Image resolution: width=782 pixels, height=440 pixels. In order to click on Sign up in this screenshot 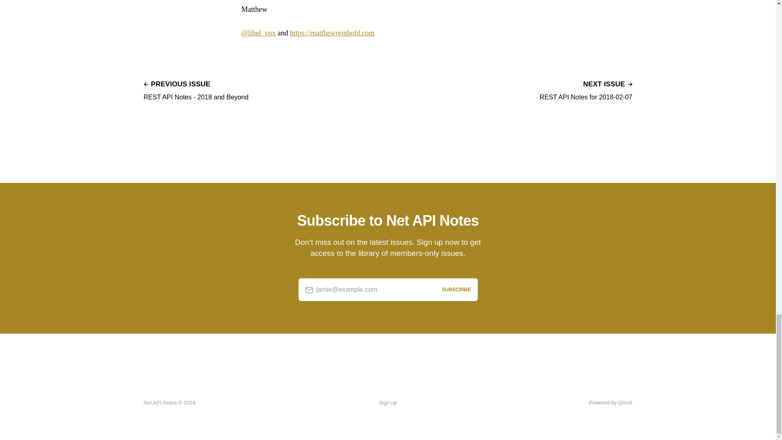, I will do `click(195, 90)`.